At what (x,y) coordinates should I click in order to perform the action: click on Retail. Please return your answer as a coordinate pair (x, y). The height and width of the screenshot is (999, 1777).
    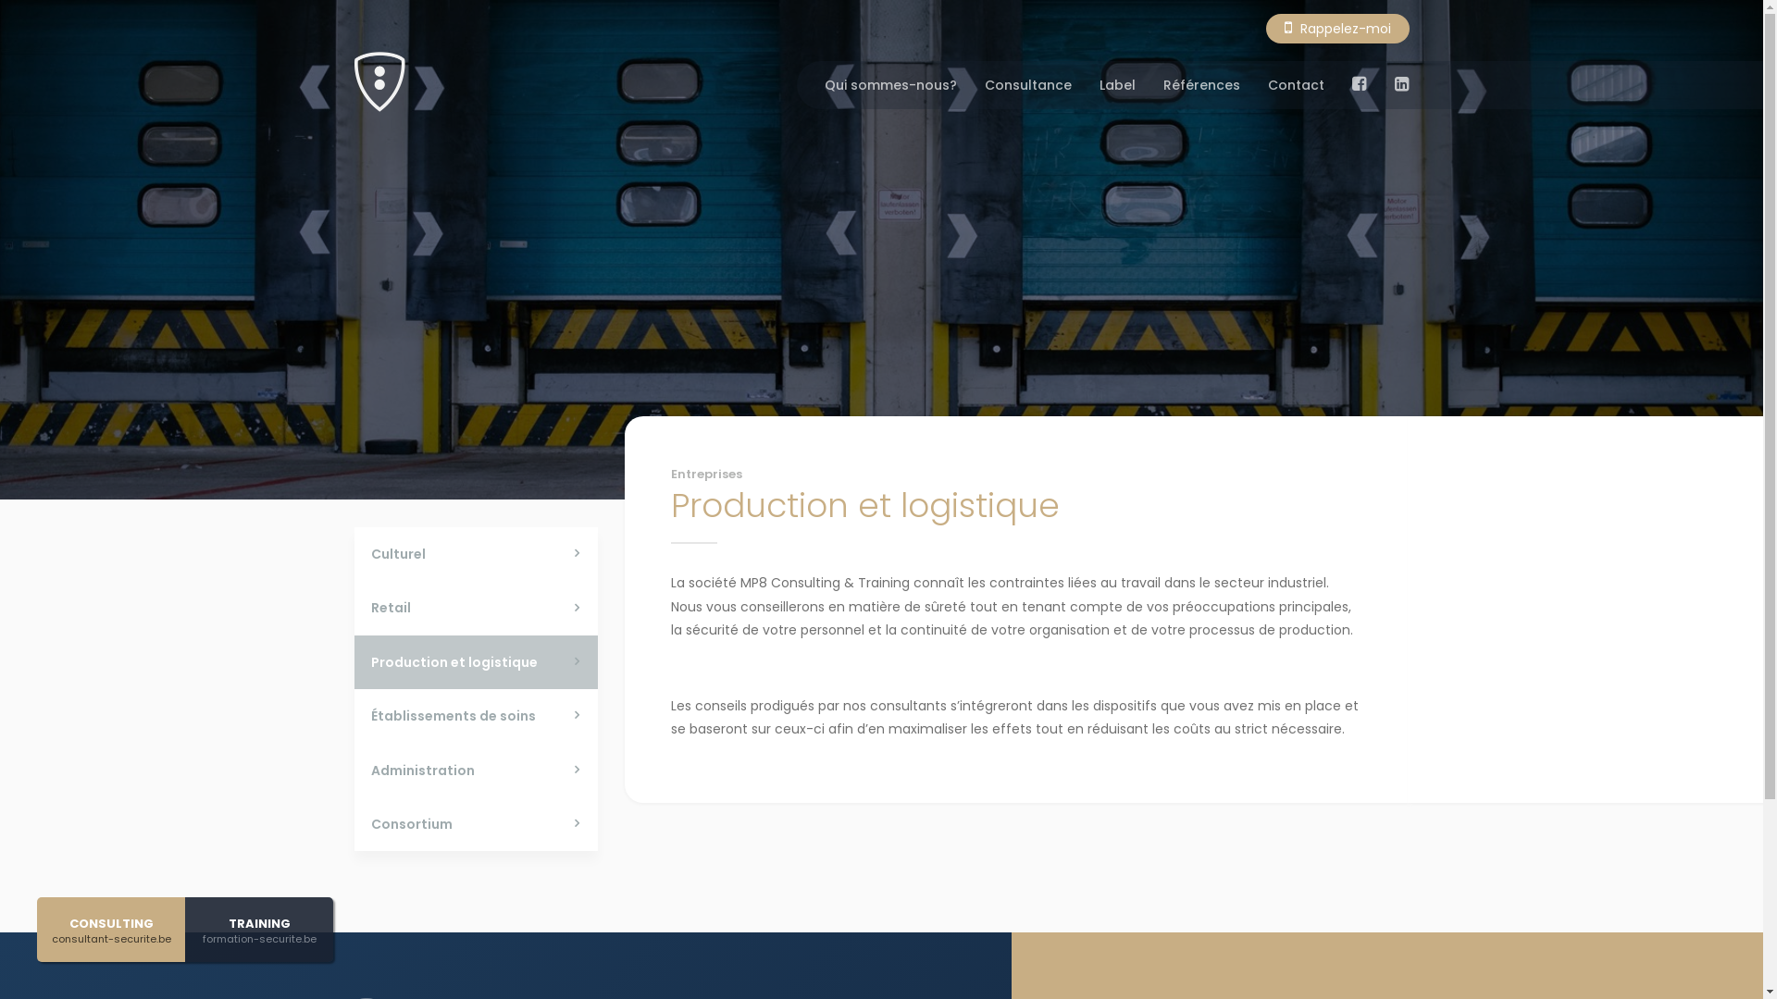
    Looking at the image, I should click on (476, 608).